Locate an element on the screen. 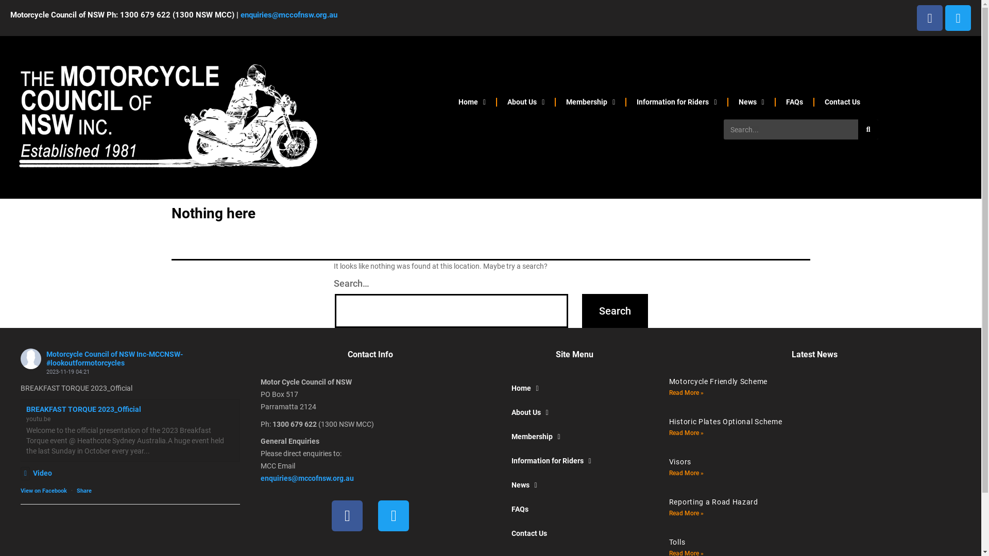 This screenshot has width=989, height=556. Tolls is located at coordinates (677, 542).